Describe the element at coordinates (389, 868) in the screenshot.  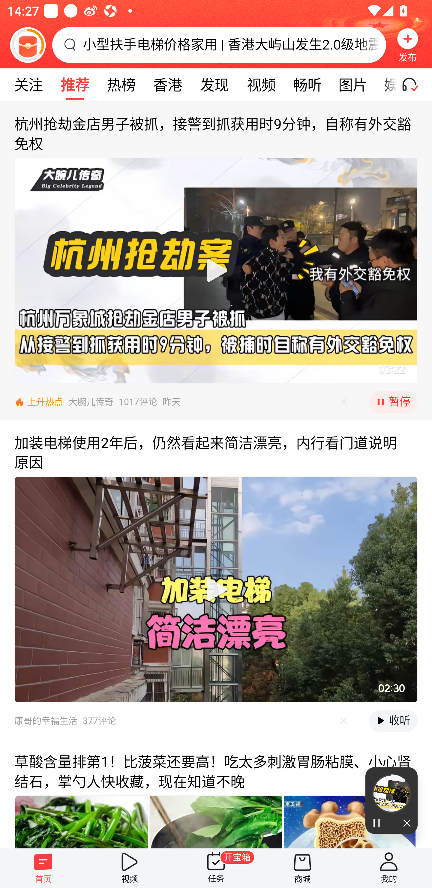
I see `我的` at that location.